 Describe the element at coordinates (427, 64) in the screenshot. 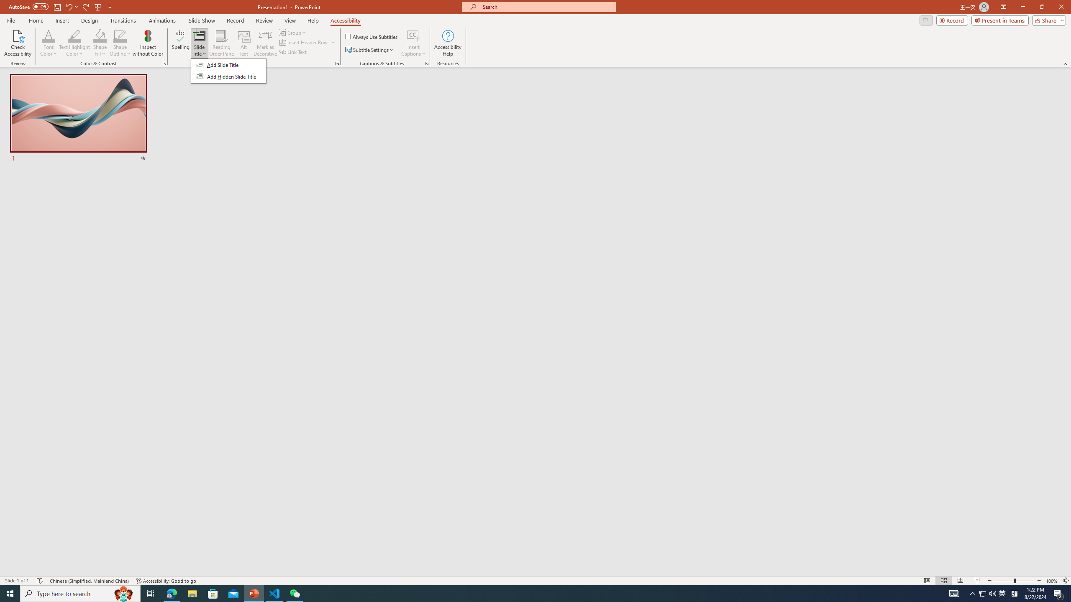

I see `Captions & Subtitles` at that location.